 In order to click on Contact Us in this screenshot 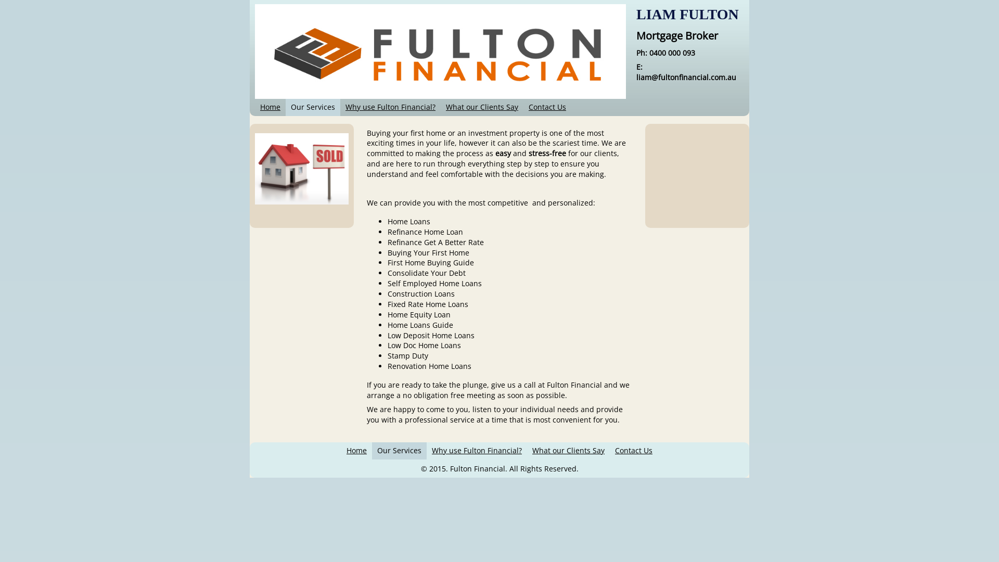, I will do `click(547, 107)`.